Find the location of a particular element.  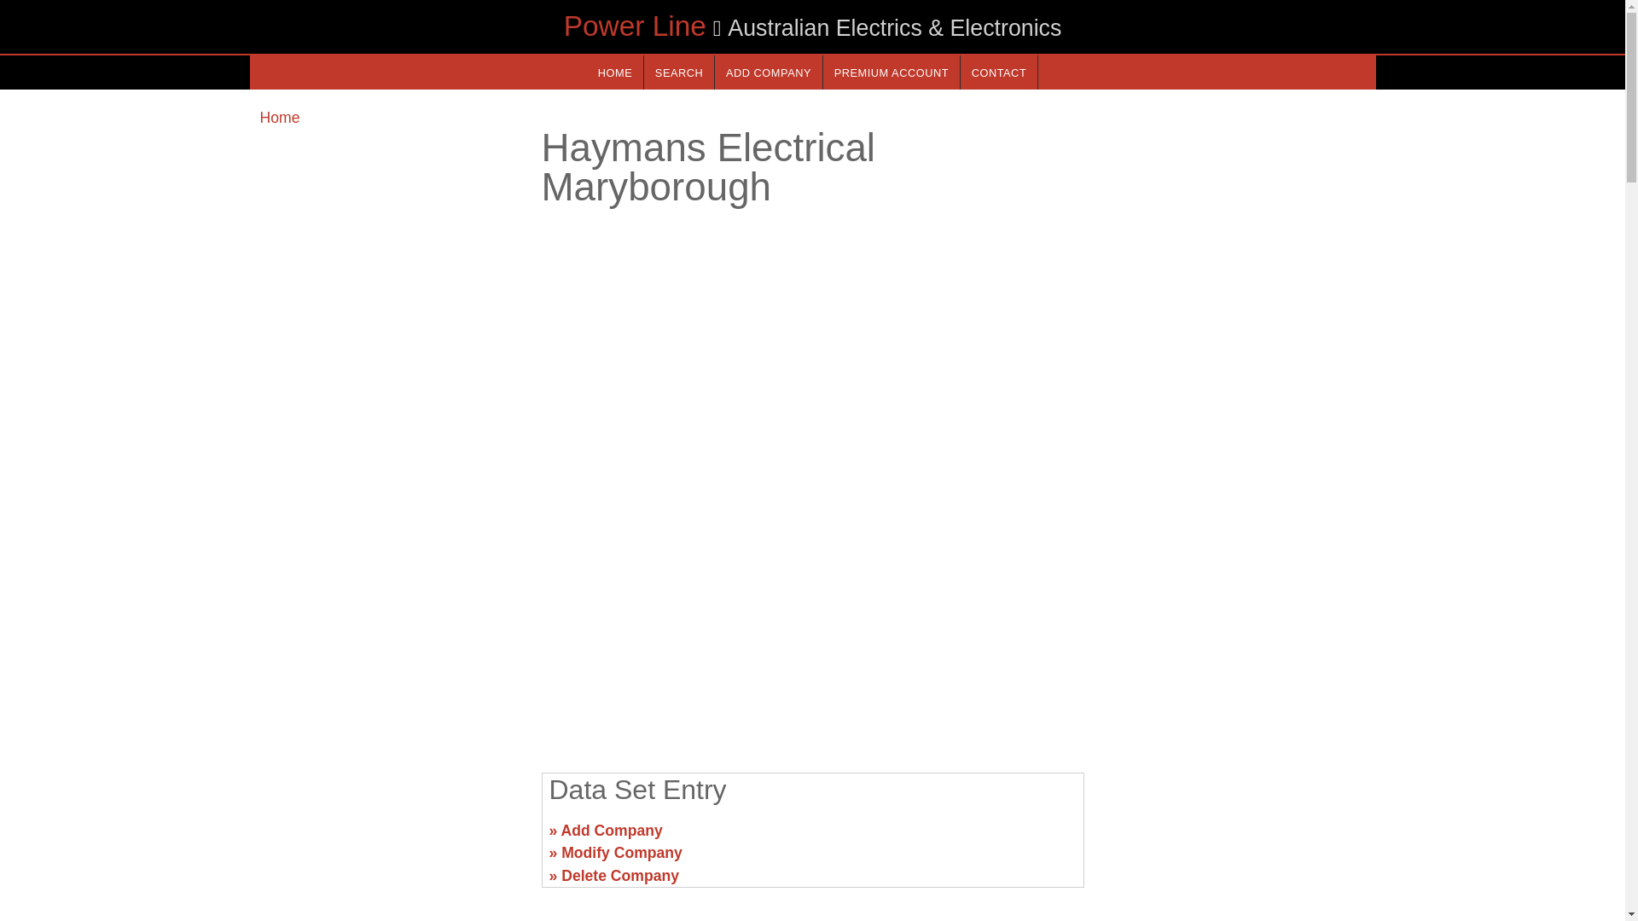

Add a new company is located at coordinates (768, 72).